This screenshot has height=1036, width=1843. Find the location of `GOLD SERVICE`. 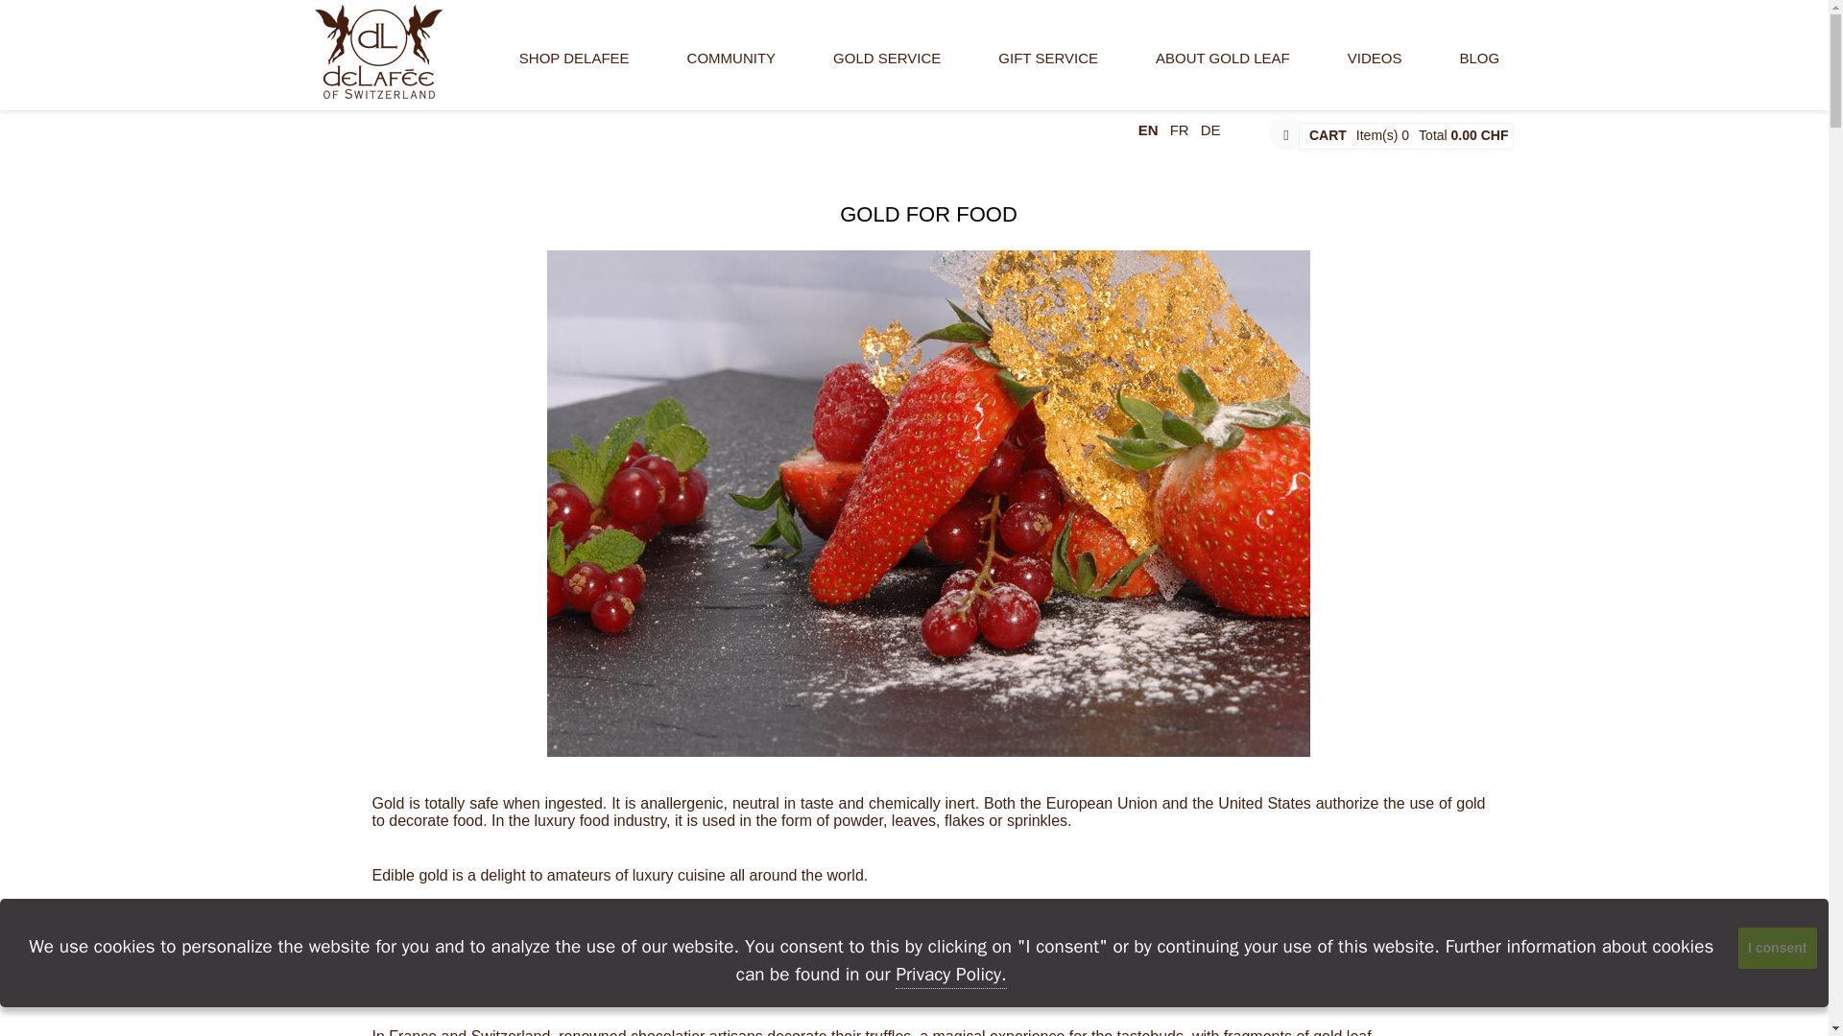

GOLD SERVICE is located at coordinates (886, 69).